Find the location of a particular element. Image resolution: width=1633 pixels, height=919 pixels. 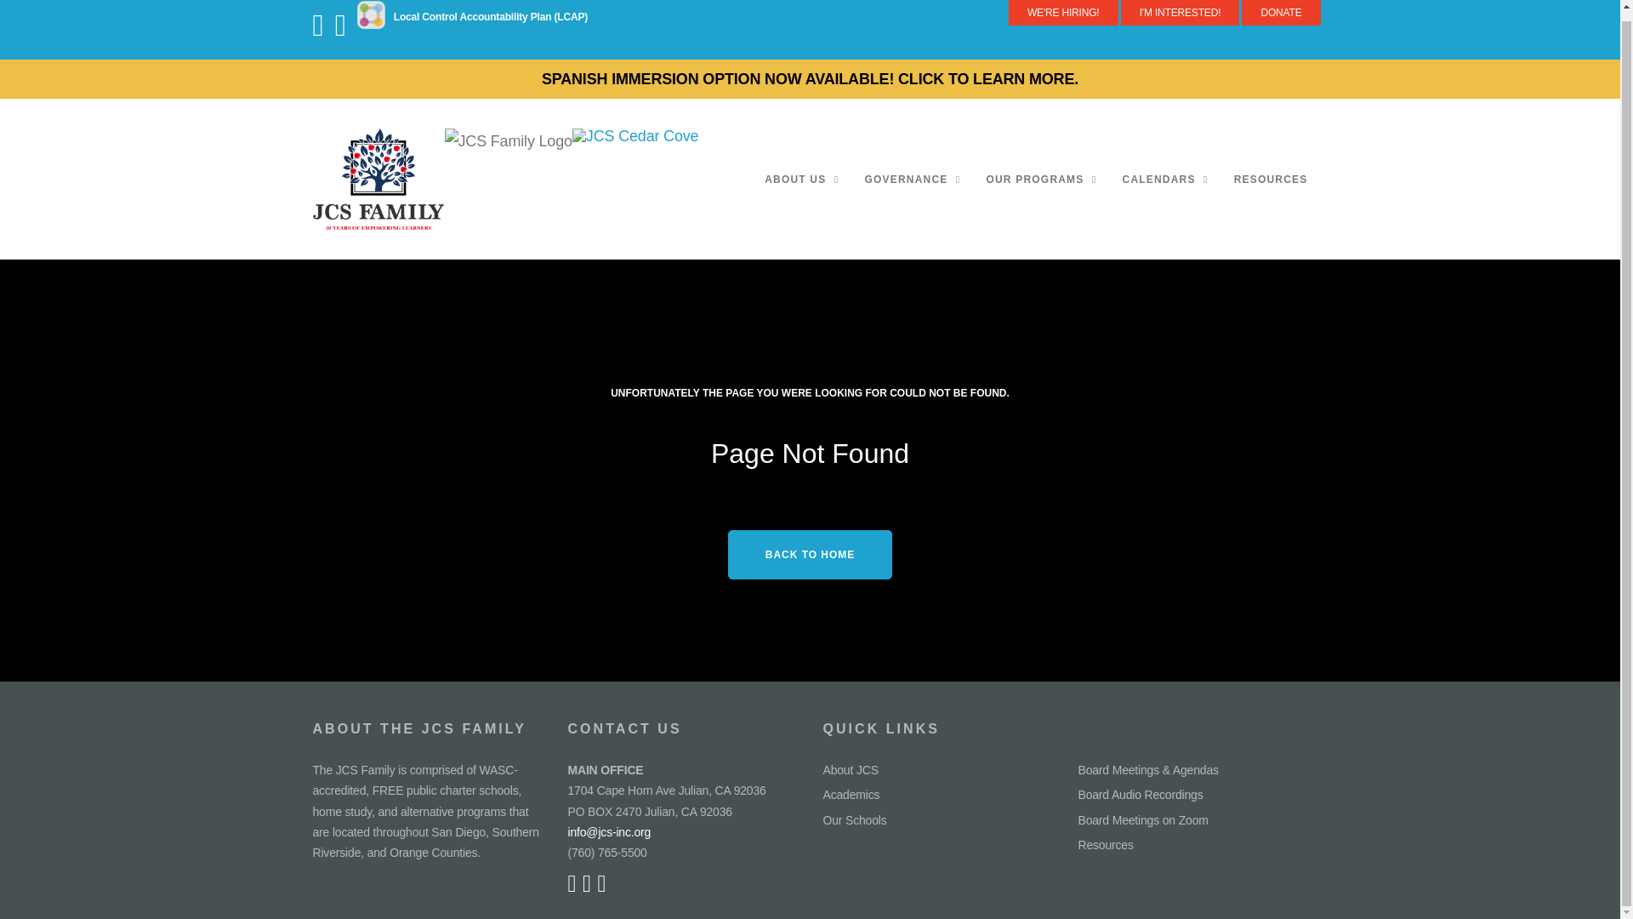

ABOUT US is located at coordinates (801, 180).